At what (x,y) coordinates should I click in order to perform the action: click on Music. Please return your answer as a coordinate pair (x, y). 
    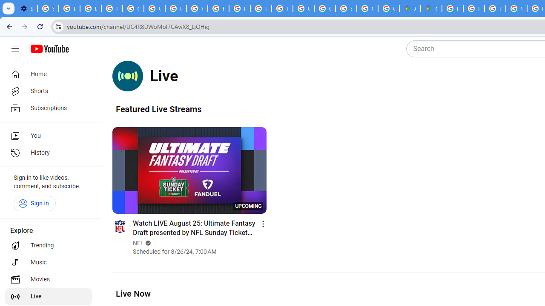
    Looking at the image, I should click on (49, 263).